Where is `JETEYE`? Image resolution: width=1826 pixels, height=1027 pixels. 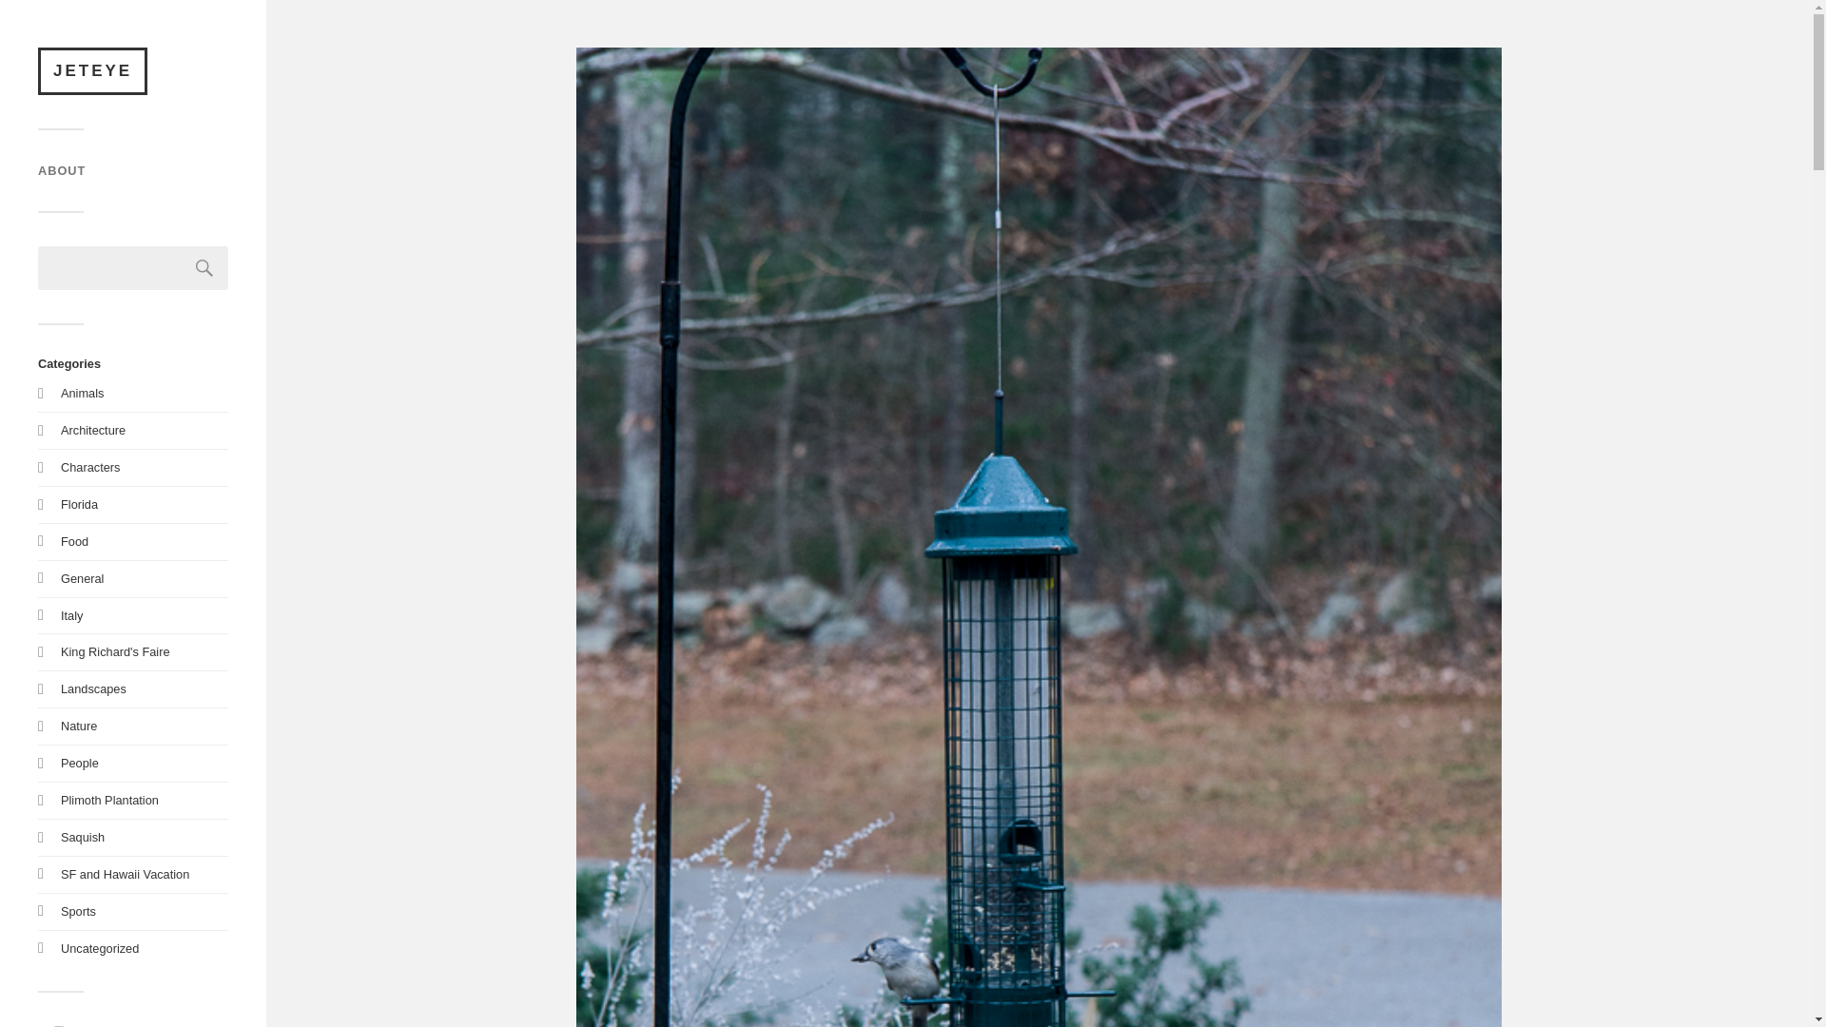 JETEYE is located at coordinates (79, 504).